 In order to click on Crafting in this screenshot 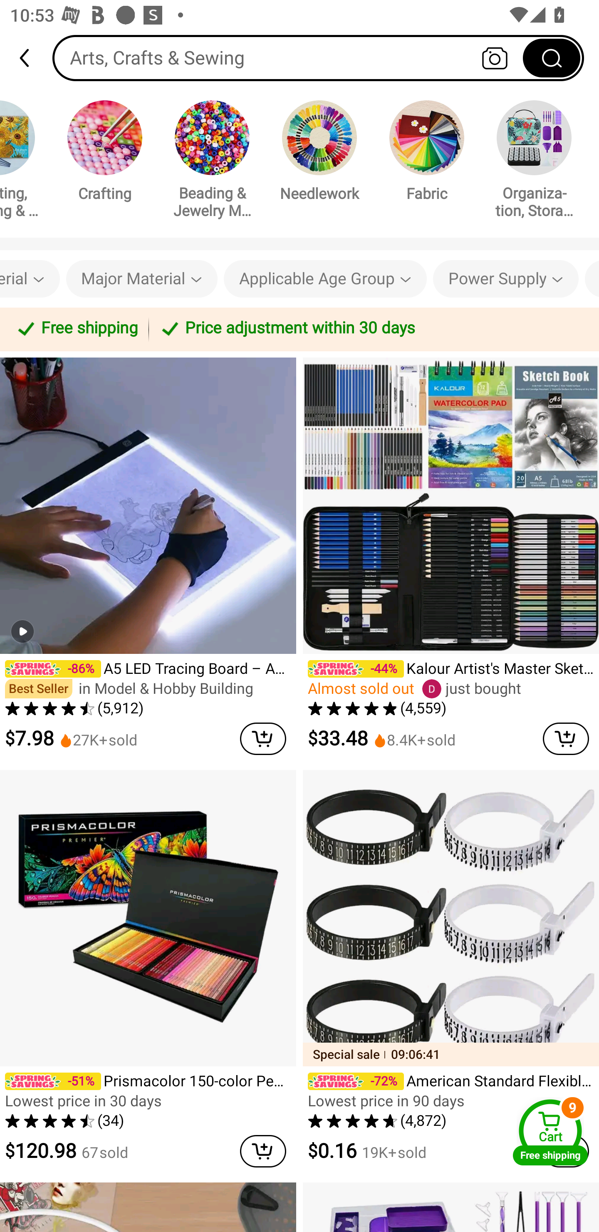, I will do `click(105, 153)`.